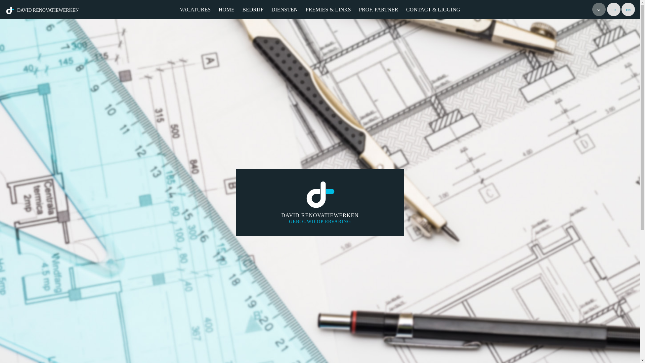  Describe the element at coordinates (195, 9) in the screenshot. I see `VACATURES` at that location.